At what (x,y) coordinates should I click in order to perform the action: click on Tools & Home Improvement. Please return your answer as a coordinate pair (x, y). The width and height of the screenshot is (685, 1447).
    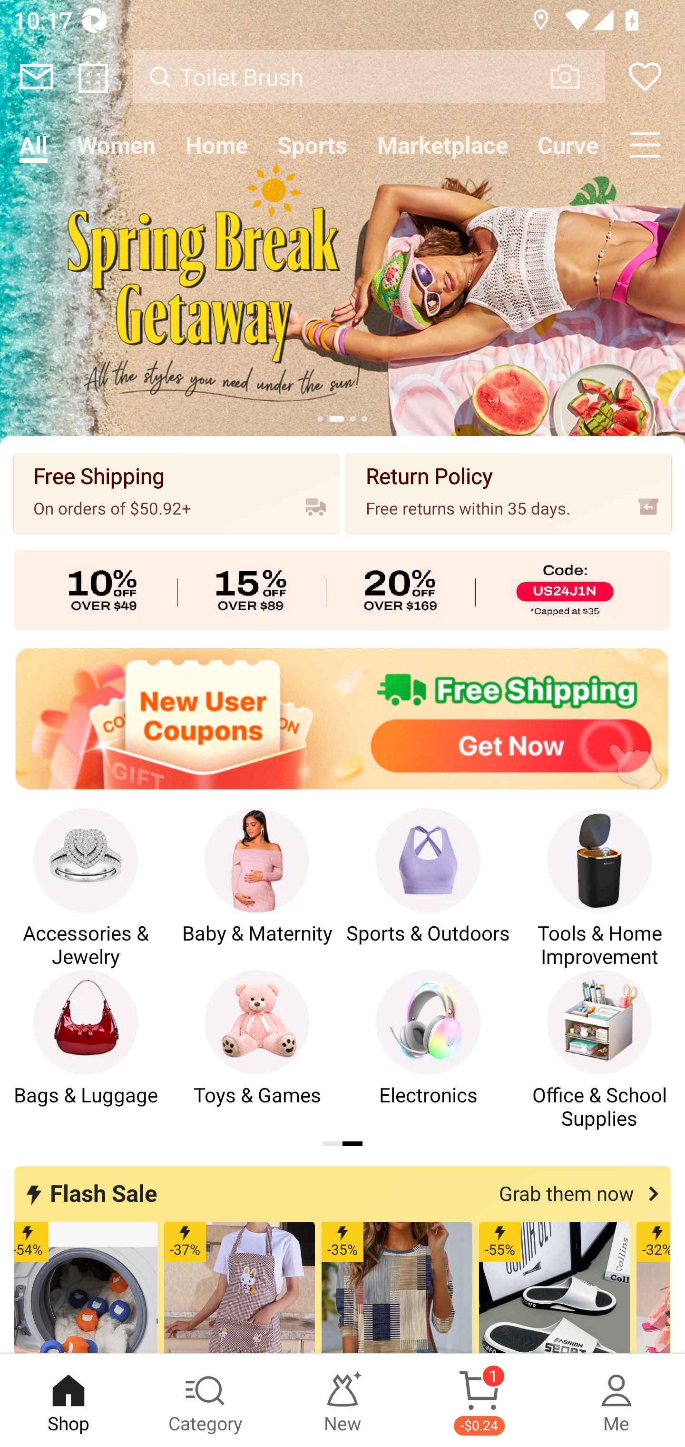
    Looking at the image, I should click on (599, 888).